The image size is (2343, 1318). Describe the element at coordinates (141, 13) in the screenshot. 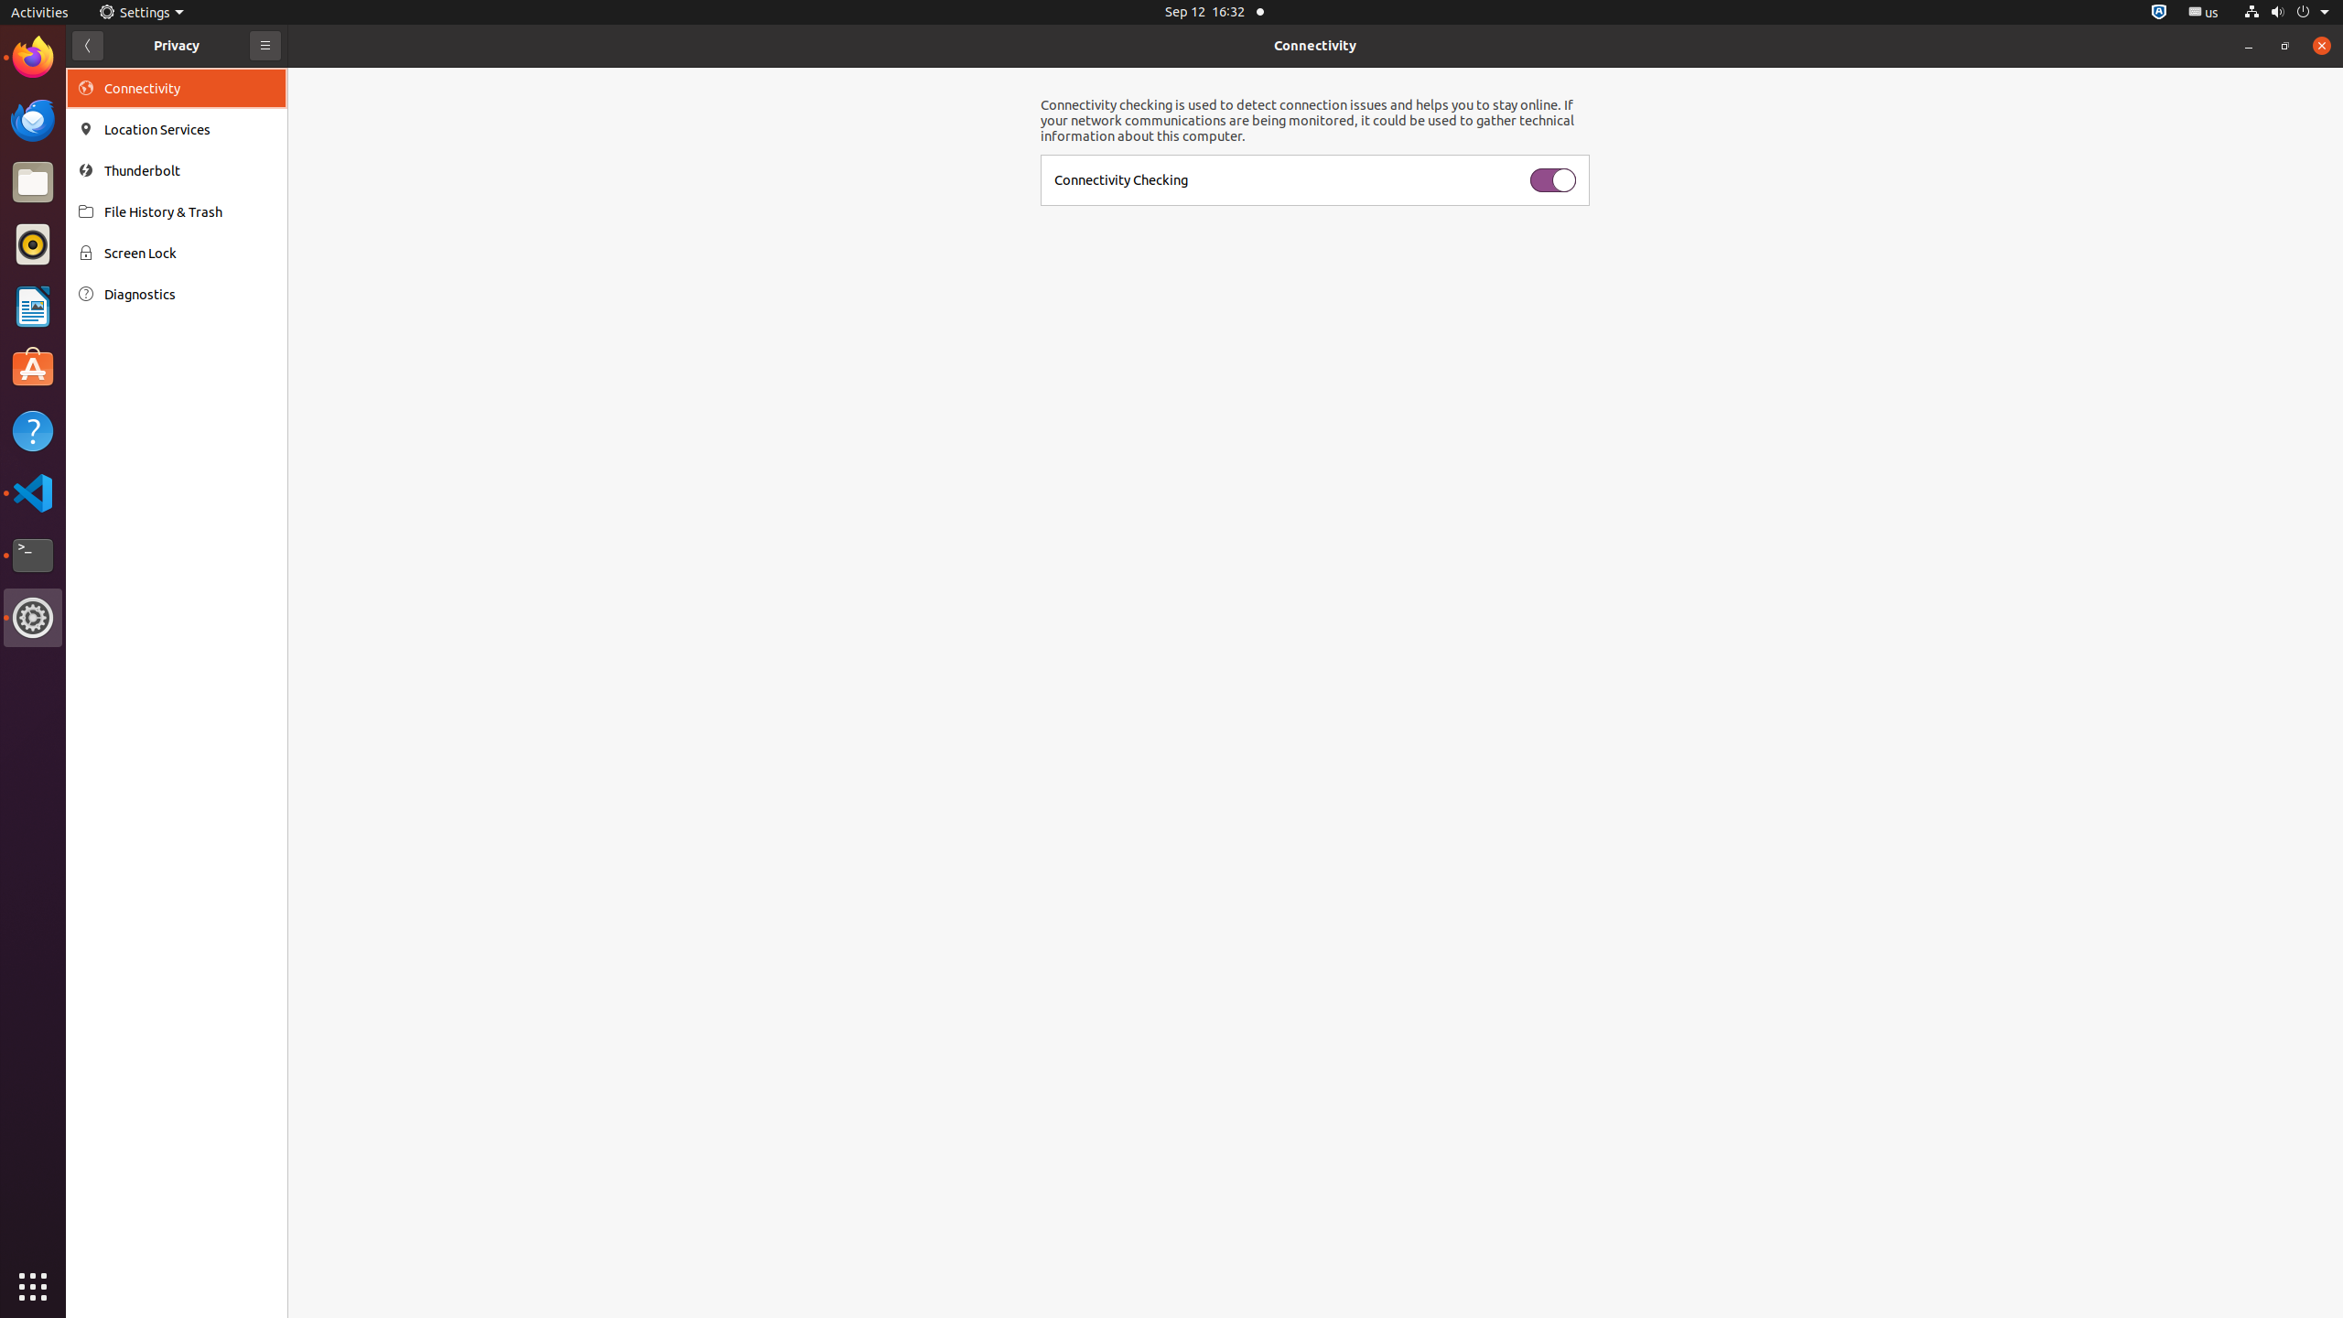

I see `Settings` at that location.